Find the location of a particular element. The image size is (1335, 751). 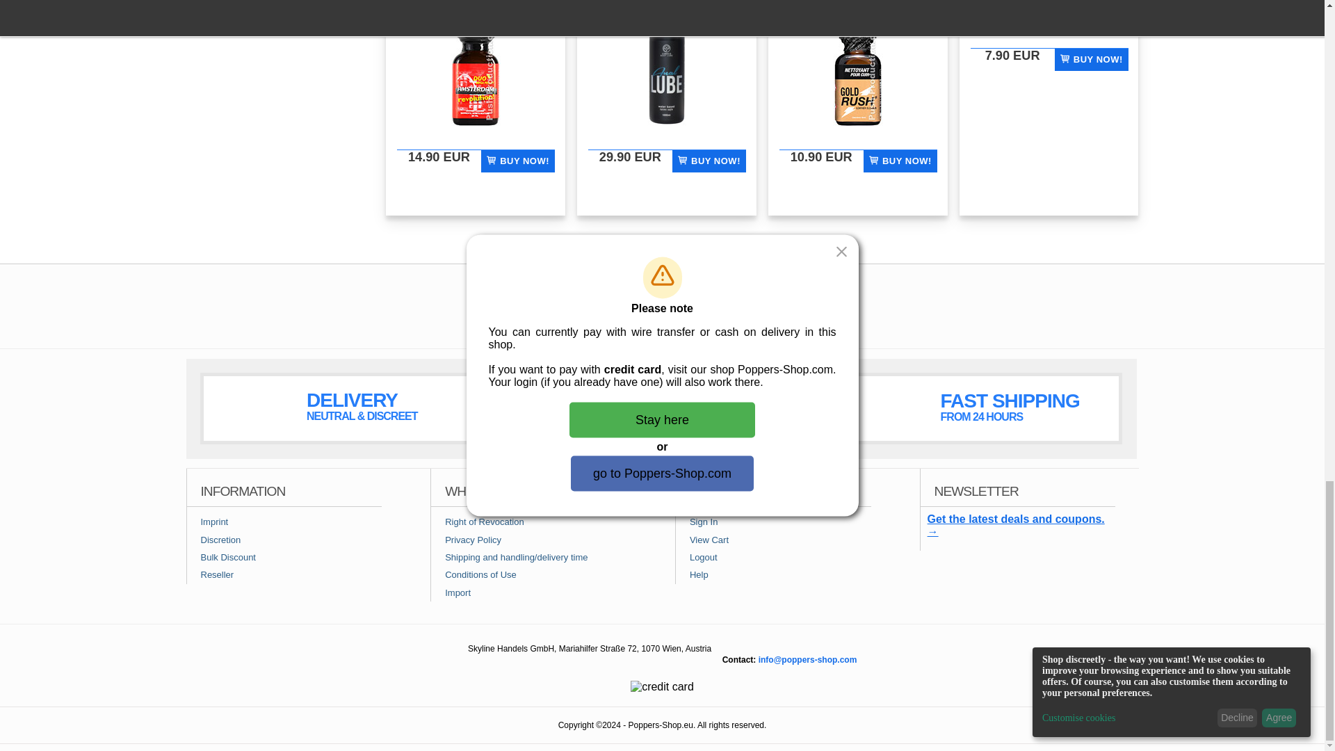

Twitter is located at coordinates (719, 314).